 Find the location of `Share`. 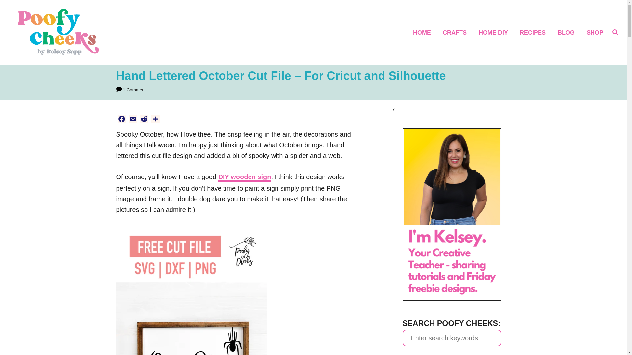

Share is located at coordinates (155, 119).